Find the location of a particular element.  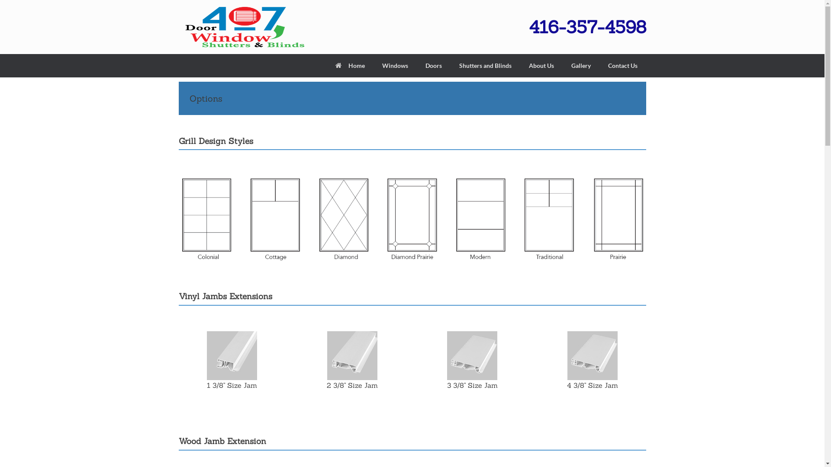

About Us is located at coordinates (541, 66).